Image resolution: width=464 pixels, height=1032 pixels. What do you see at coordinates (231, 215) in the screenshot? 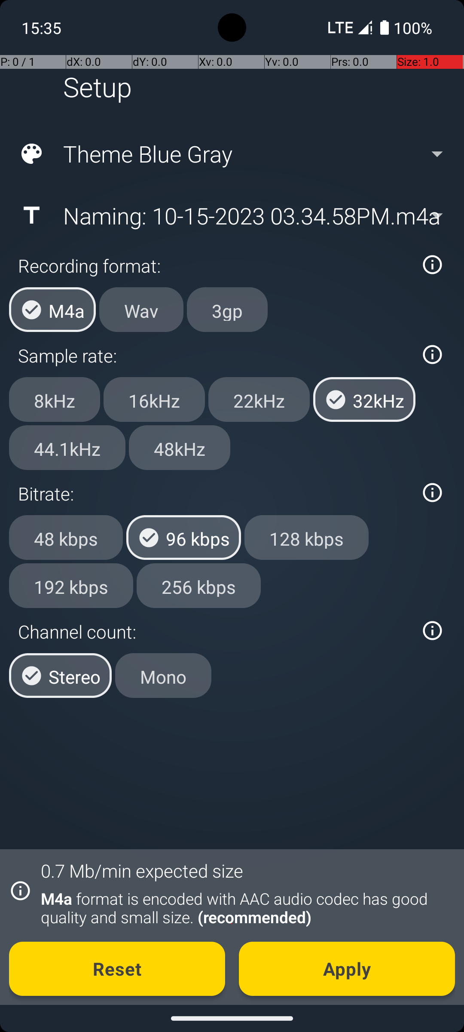
I see `Naming: 10-15-2023 03.34.58PM.m4a` at bounding box center [231, 215].